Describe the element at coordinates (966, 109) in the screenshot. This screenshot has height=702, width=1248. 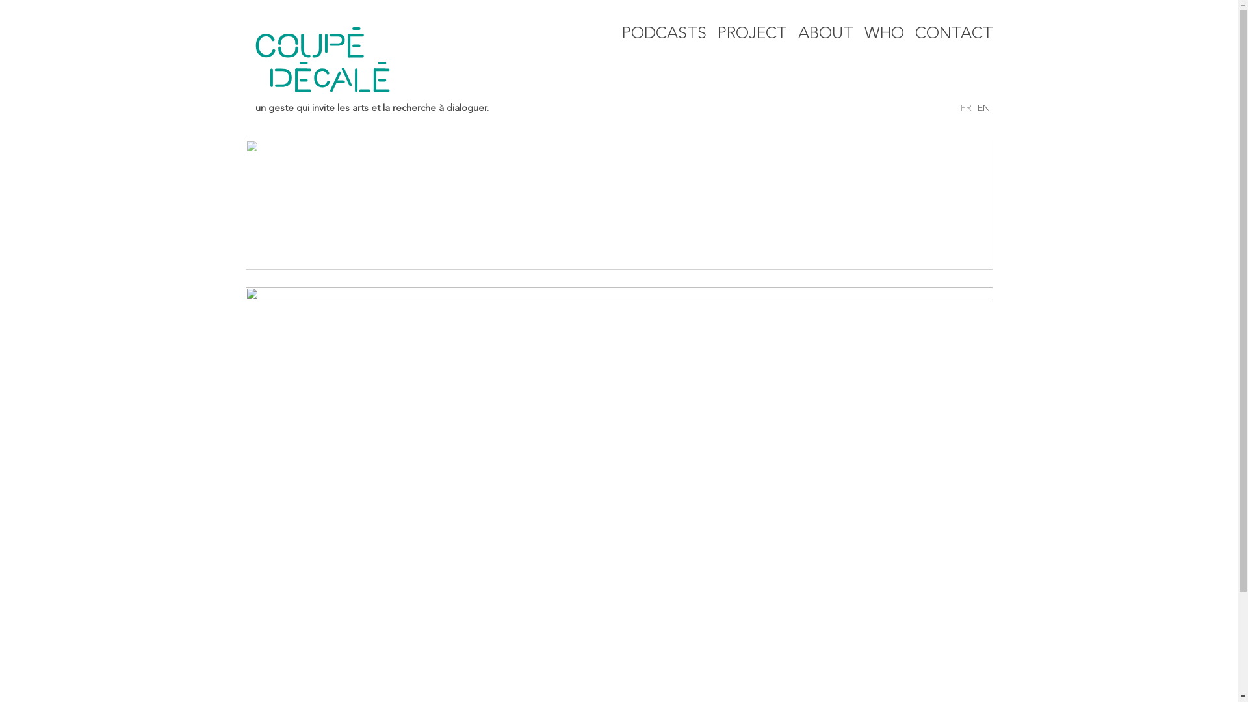
I see `FR` at that location.